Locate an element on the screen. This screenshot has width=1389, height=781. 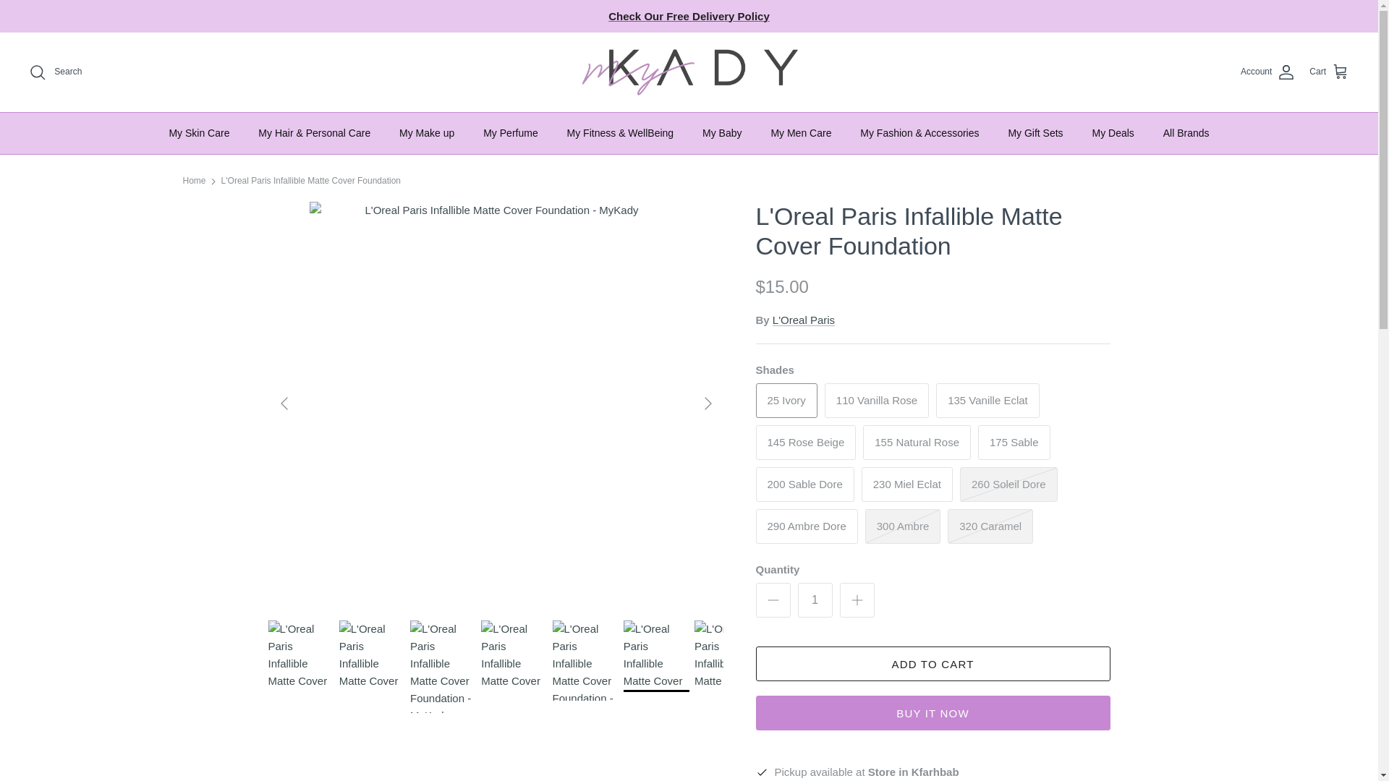
Check Our Free Delivery Policy is located at coordinates (689, 16).